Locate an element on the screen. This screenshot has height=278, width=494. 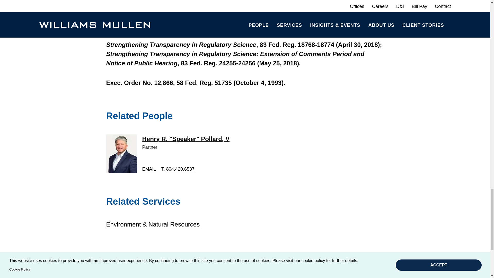
Get in Touch is located at coordinates (214, 271).